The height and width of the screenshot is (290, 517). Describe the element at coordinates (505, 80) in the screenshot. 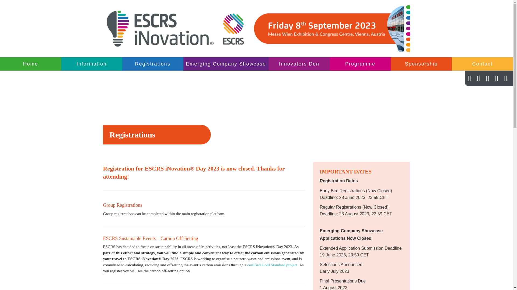

I see `YouTube` at that location.